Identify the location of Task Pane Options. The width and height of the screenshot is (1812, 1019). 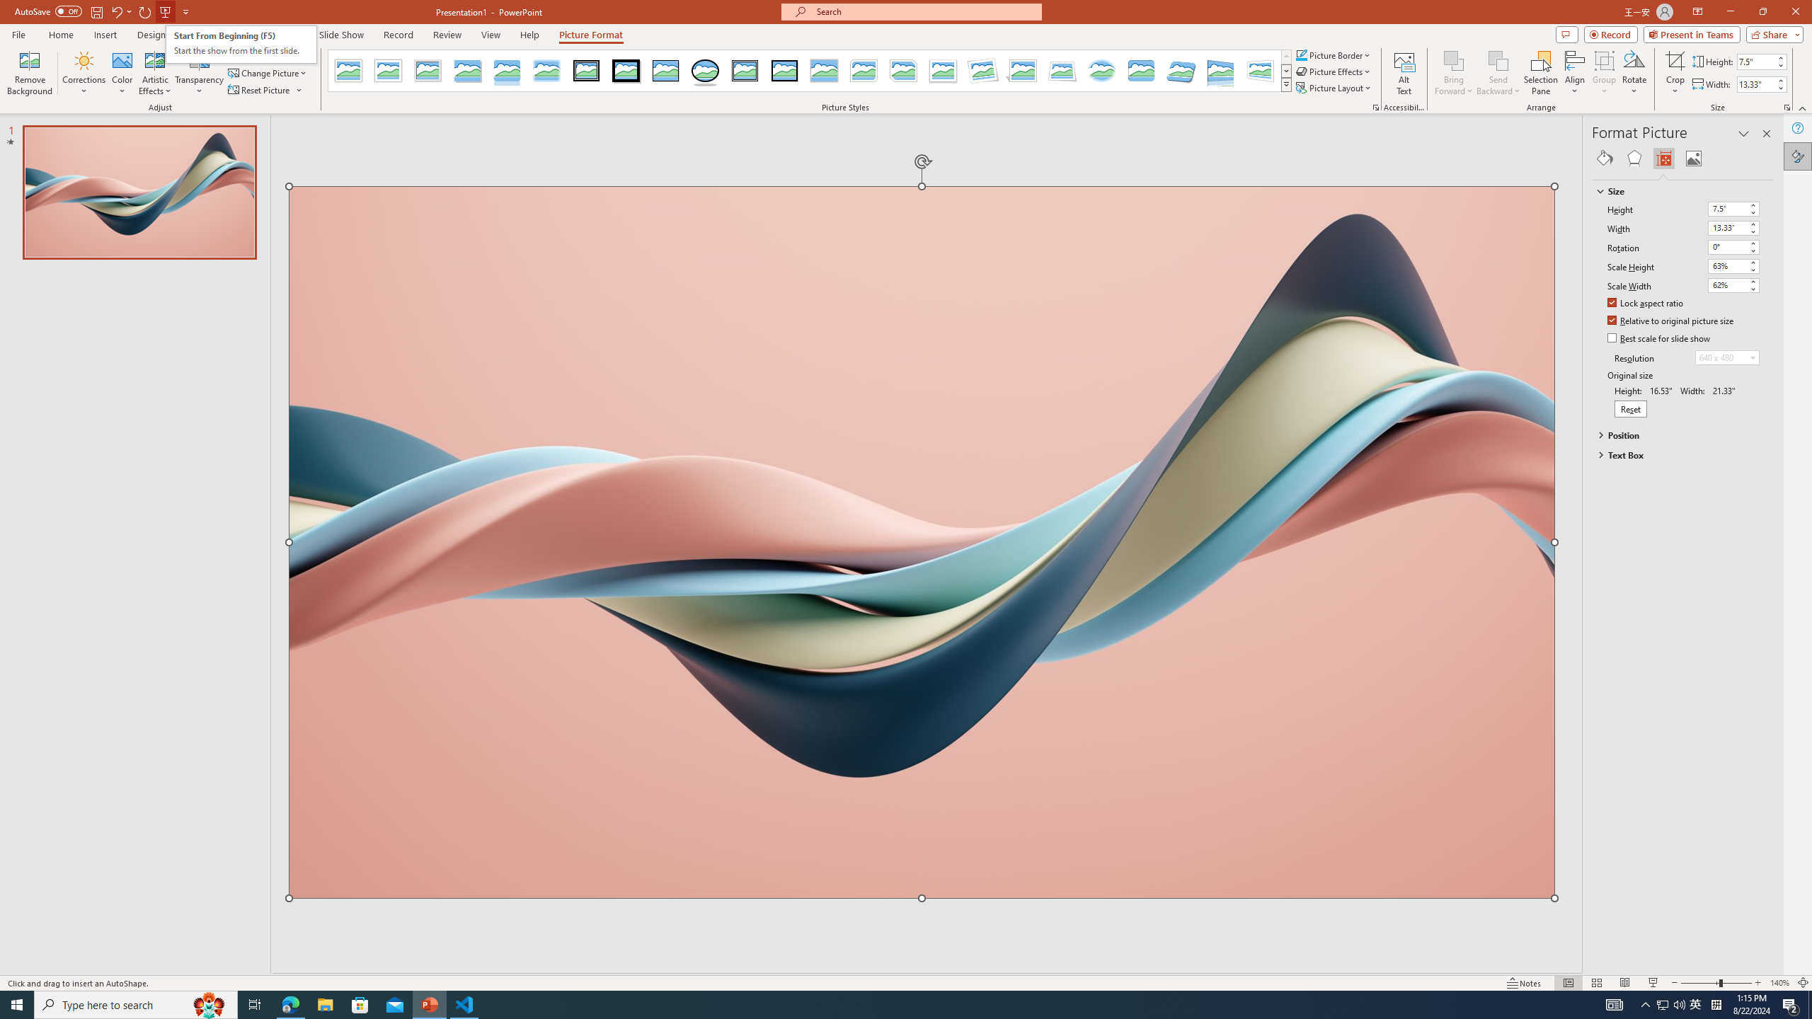
(1744, 134).